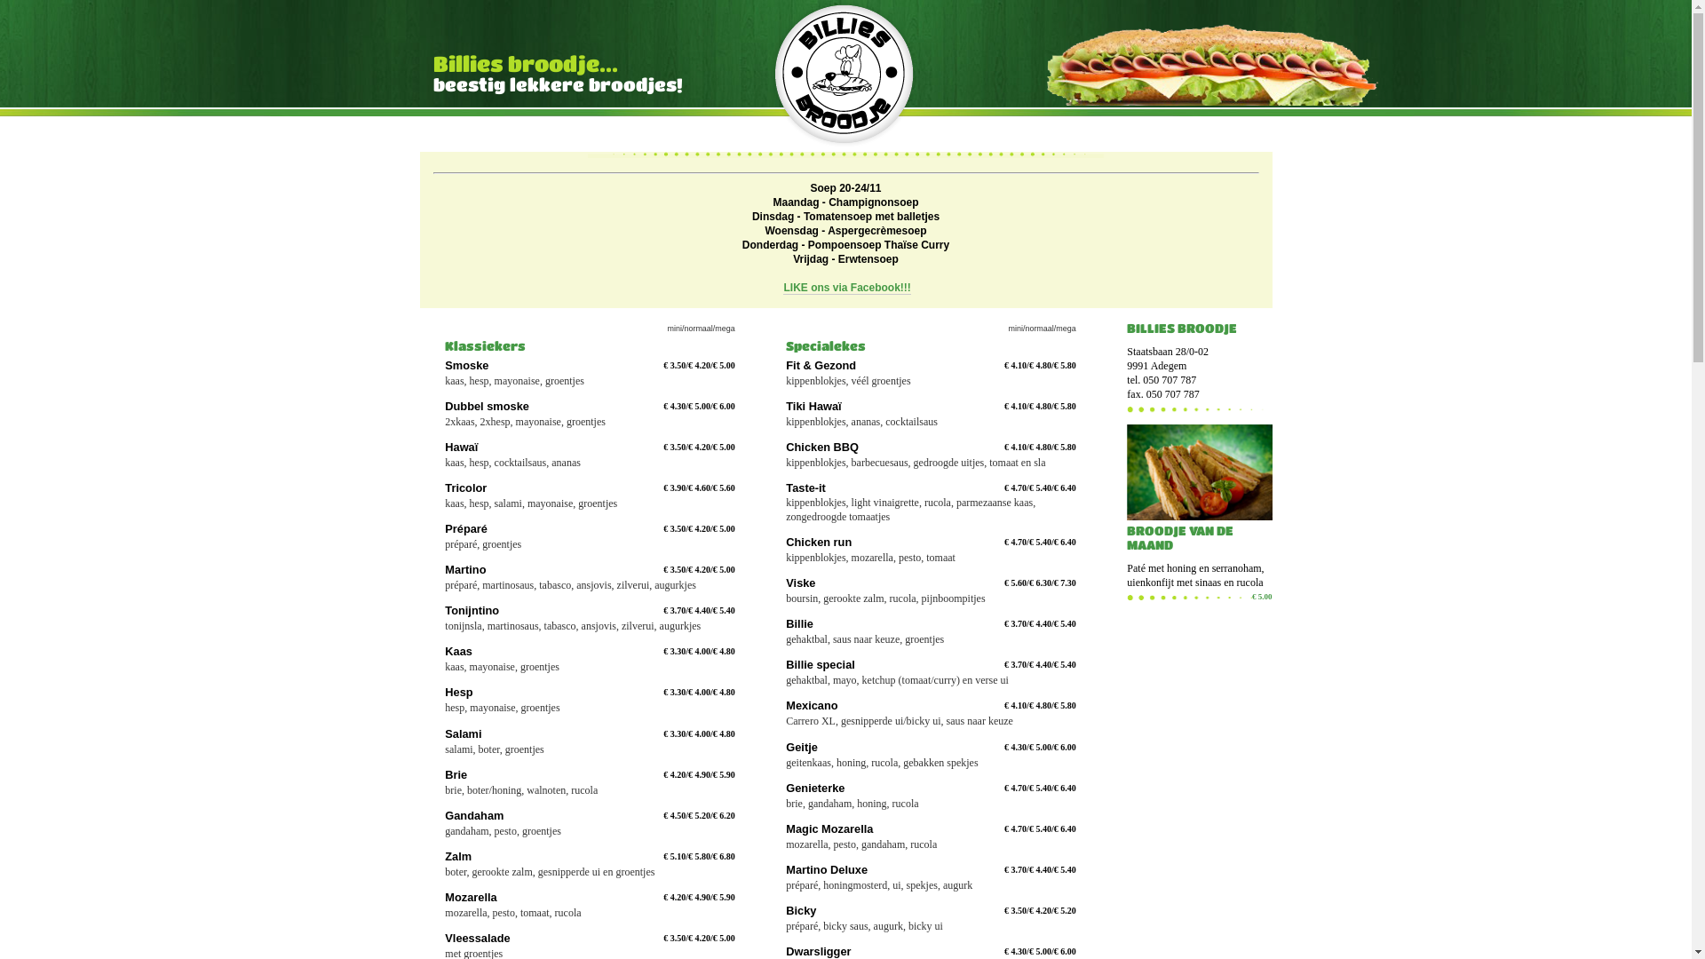 The image size is (1705, 959). I want to click on LIKE ons via Facebook!!!, so click(847, 288).